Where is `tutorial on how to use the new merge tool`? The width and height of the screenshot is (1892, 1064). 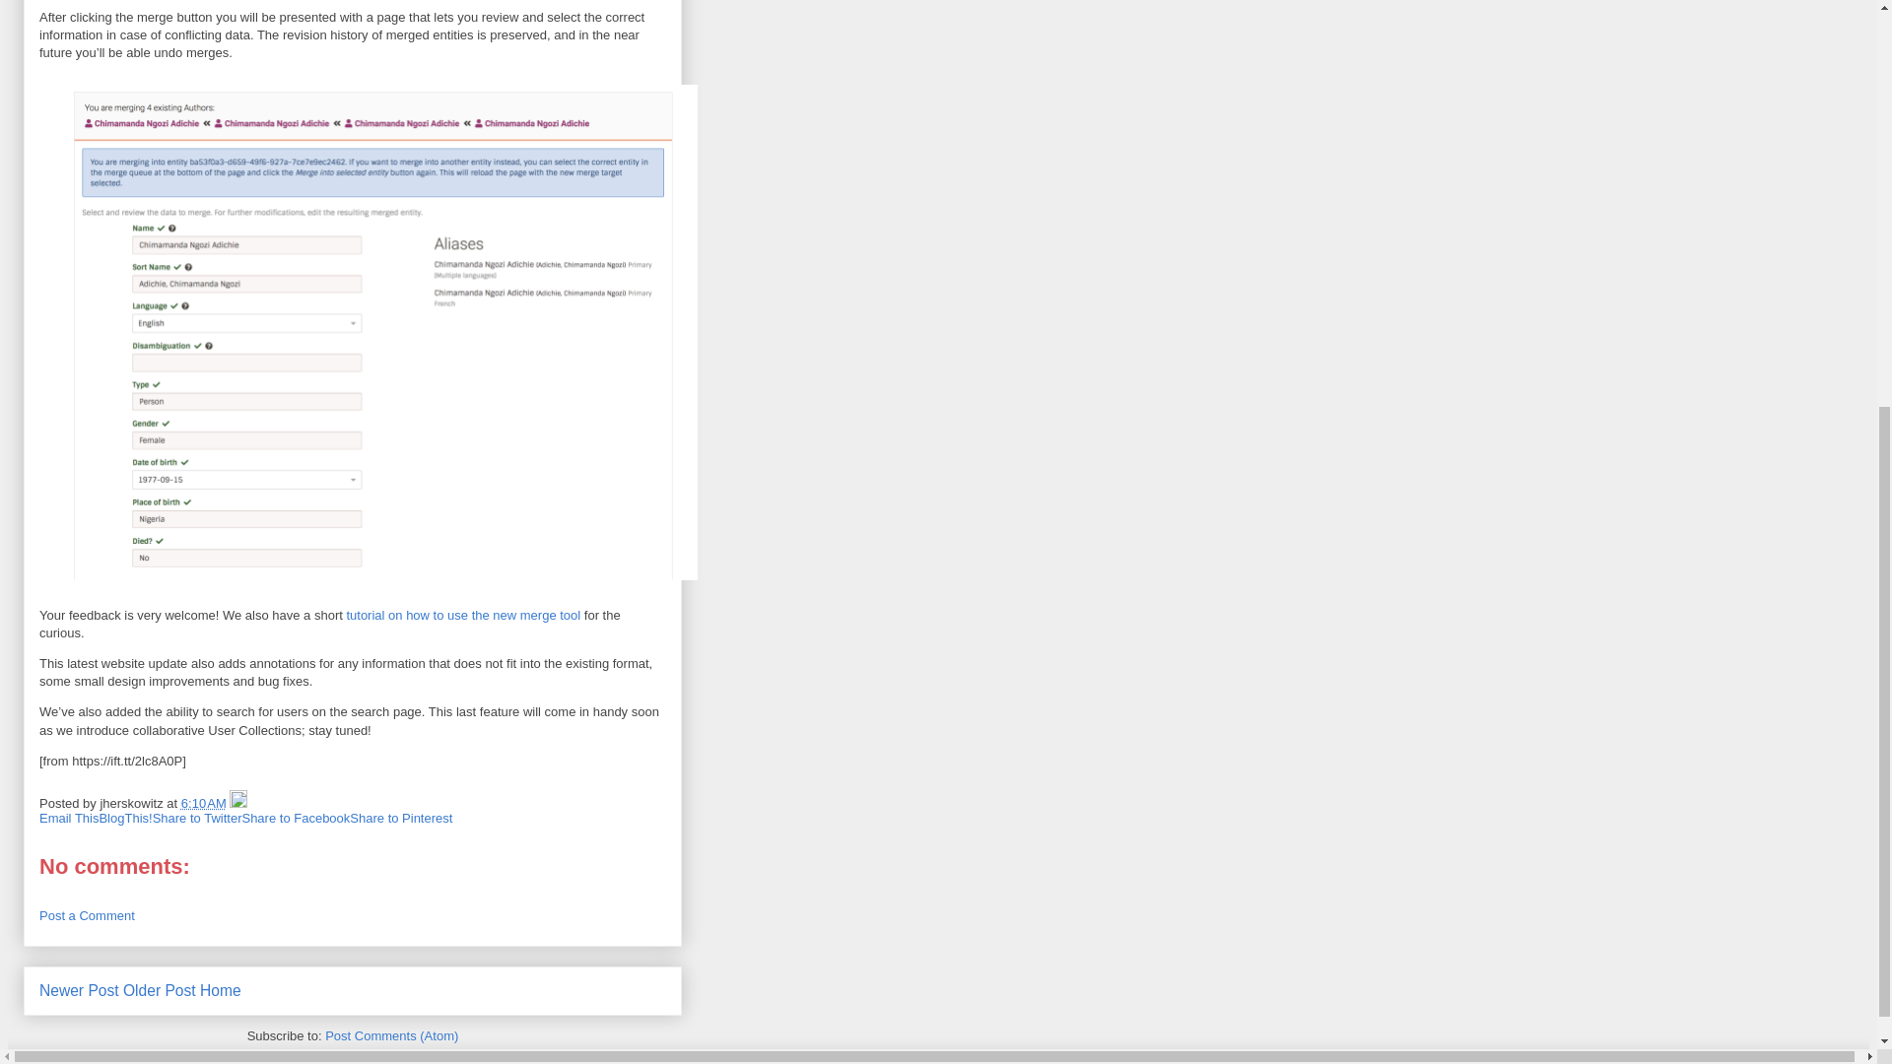
tutorial on how to use the new merge tool is located at coordinates (463, 615).